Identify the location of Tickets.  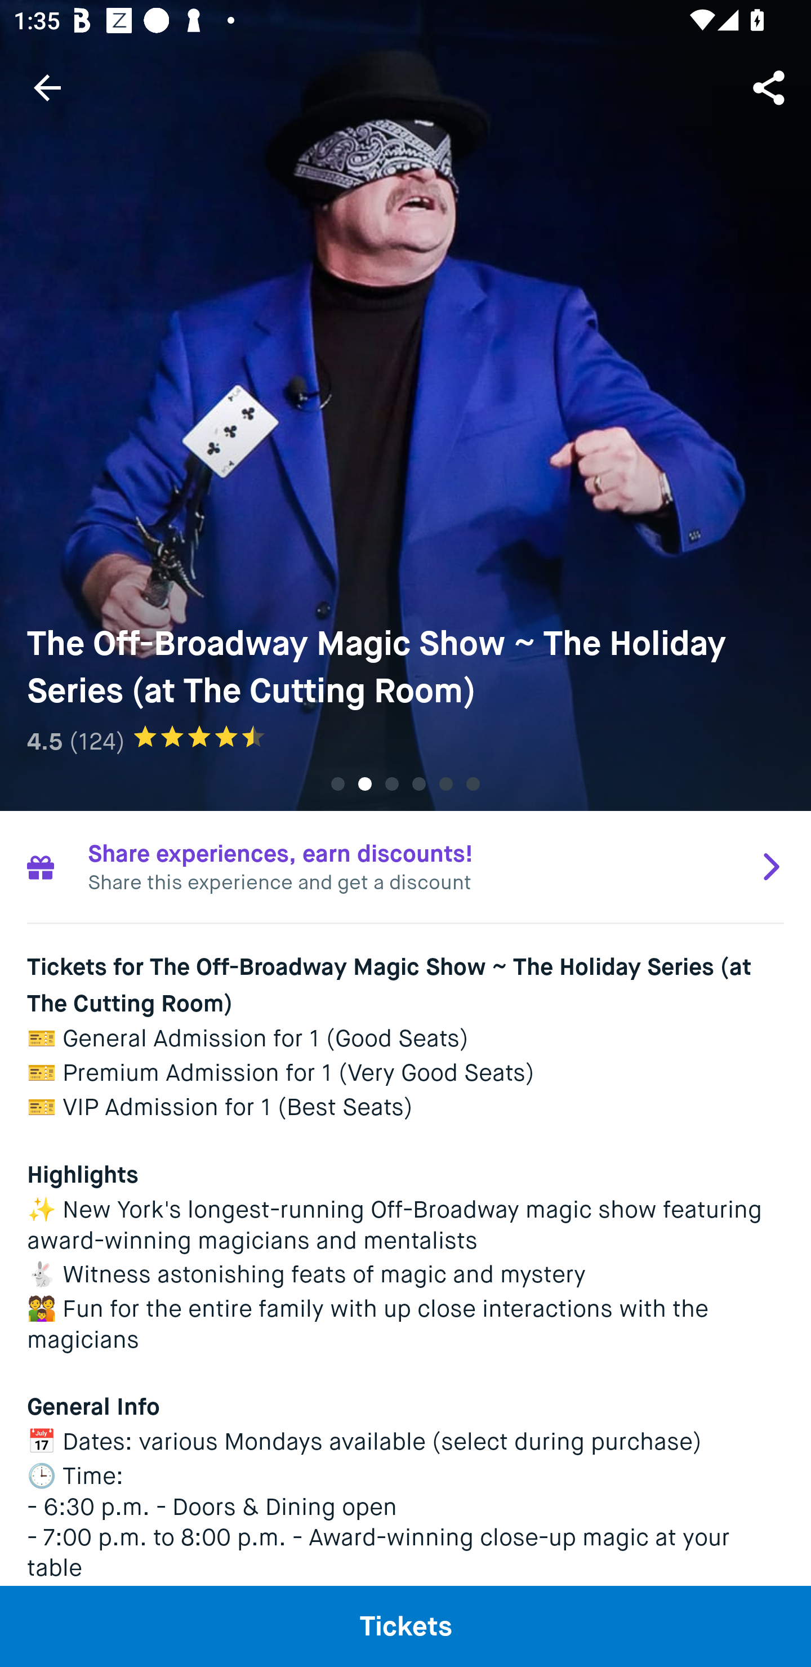
(405, 1626).